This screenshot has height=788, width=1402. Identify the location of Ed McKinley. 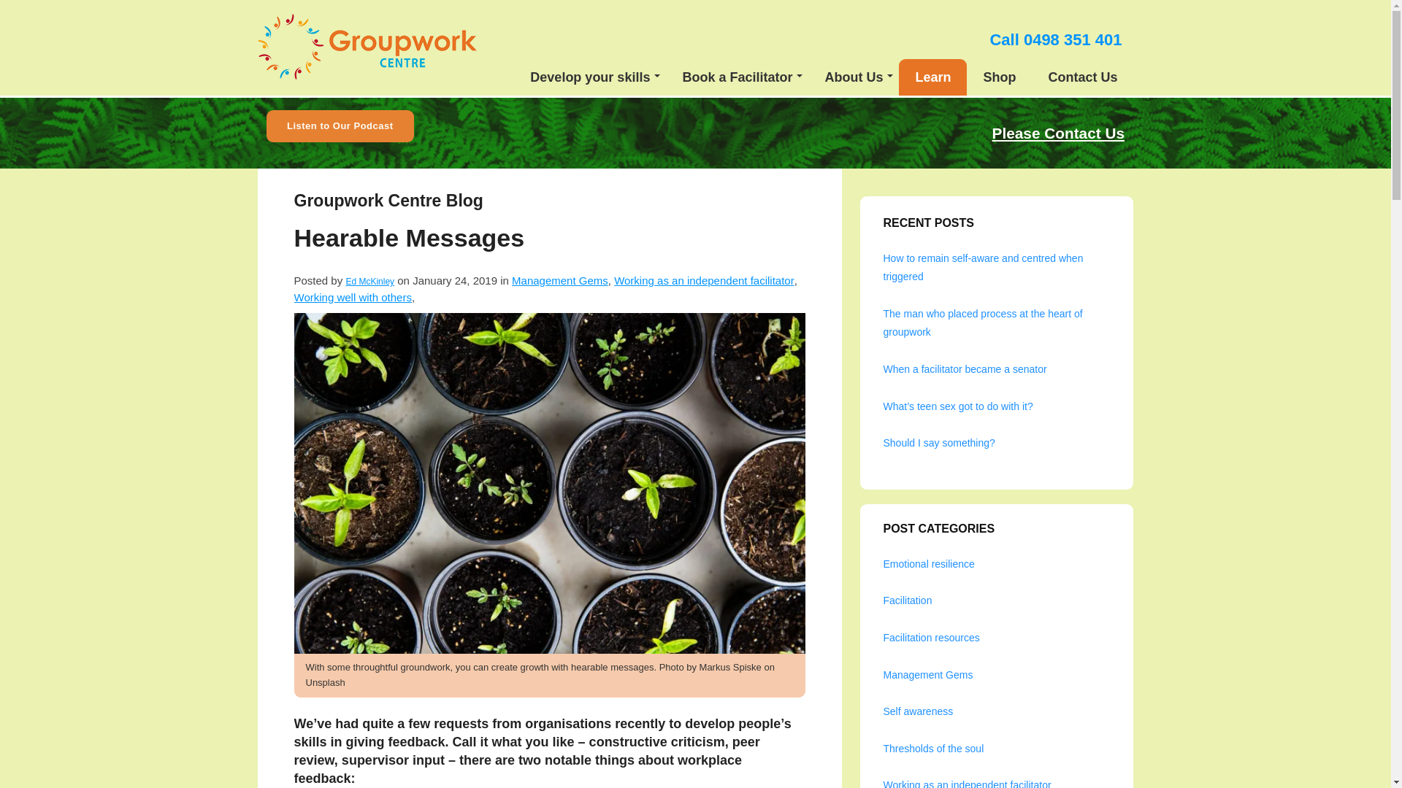
(369, 282).